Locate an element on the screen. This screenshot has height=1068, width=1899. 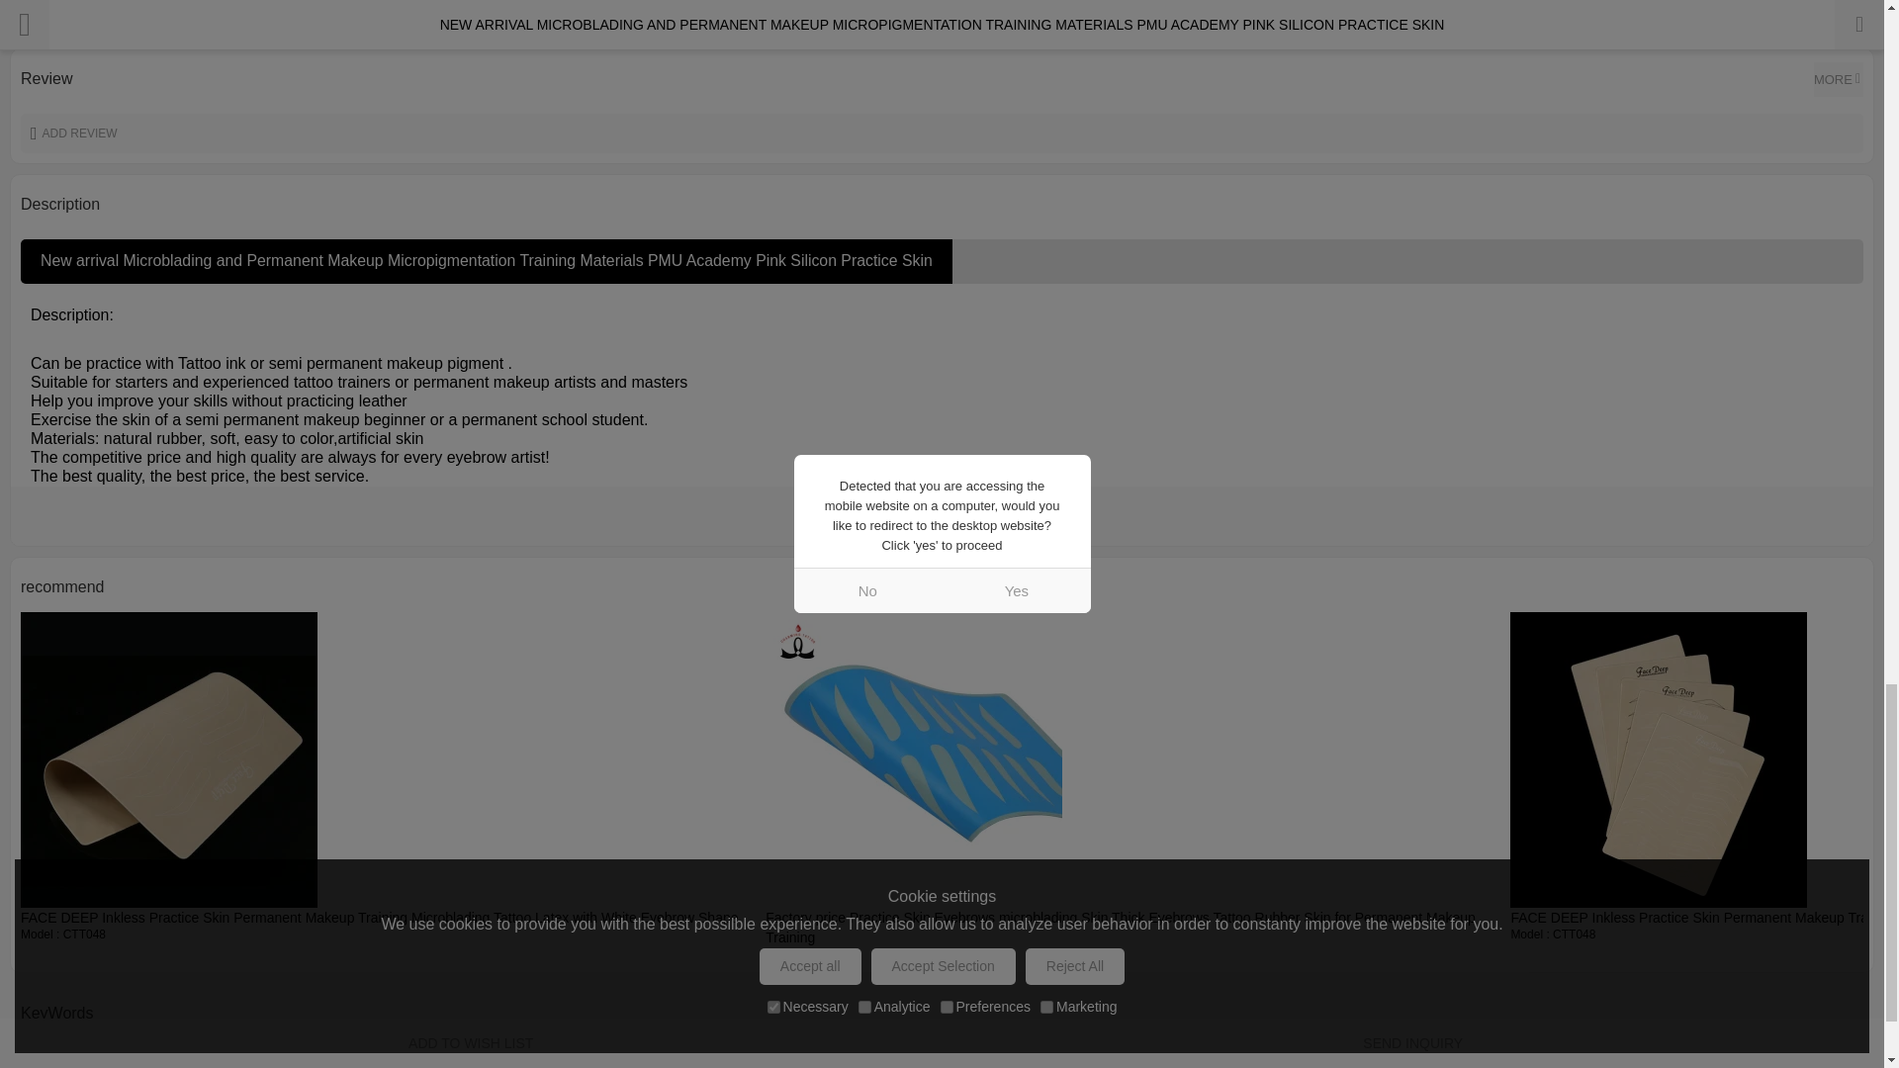
Review is located at coordinates (1838, 79).